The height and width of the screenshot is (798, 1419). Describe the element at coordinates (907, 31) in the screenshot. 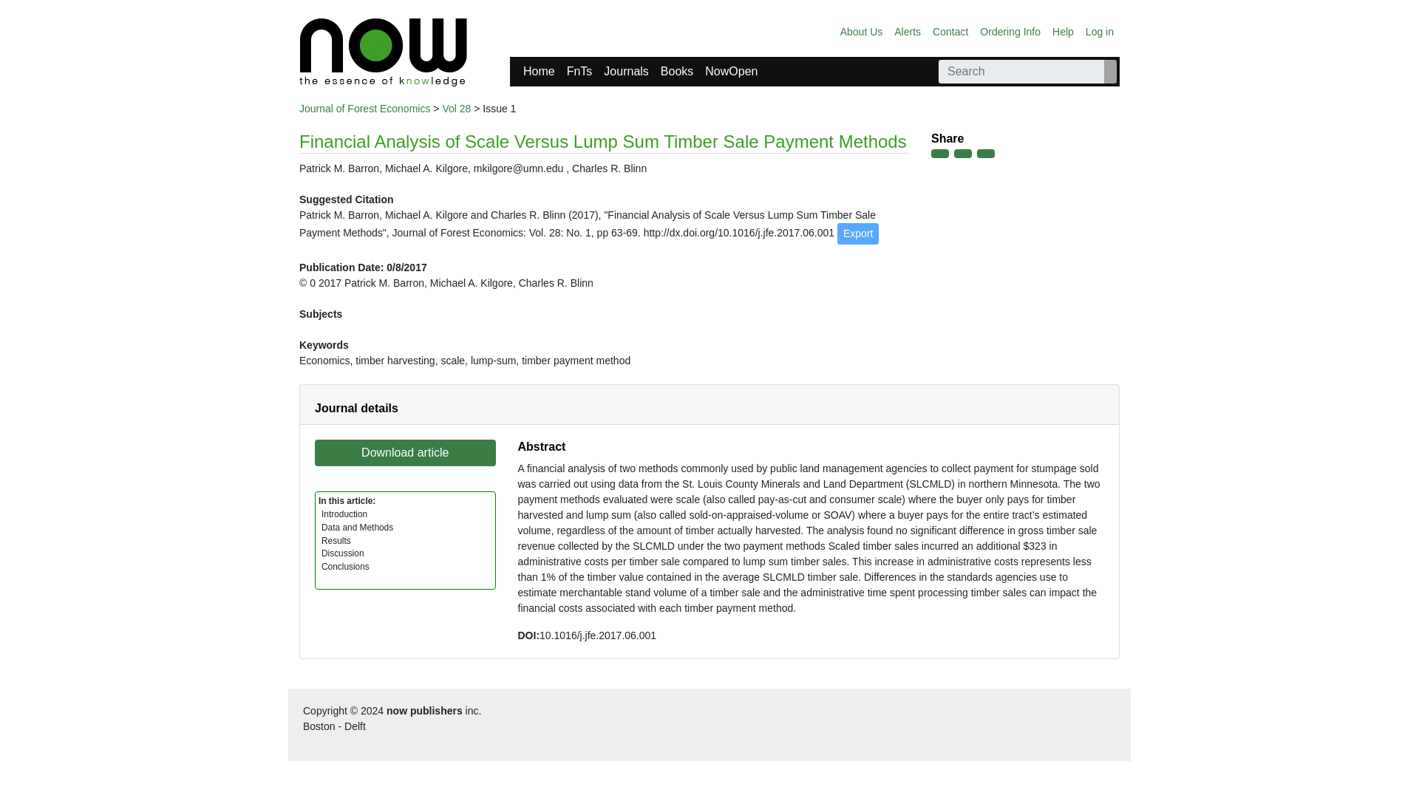

I see `Alerts` at that location.